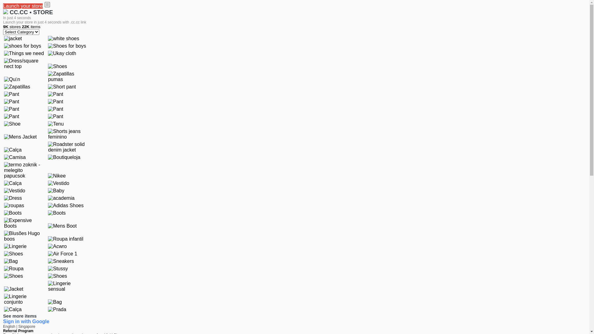 The width and height of the screenshot is (594, 334). Describe the element at coordinates (62, 54) in the screenshot. I see `Ukay cloth` at that location.